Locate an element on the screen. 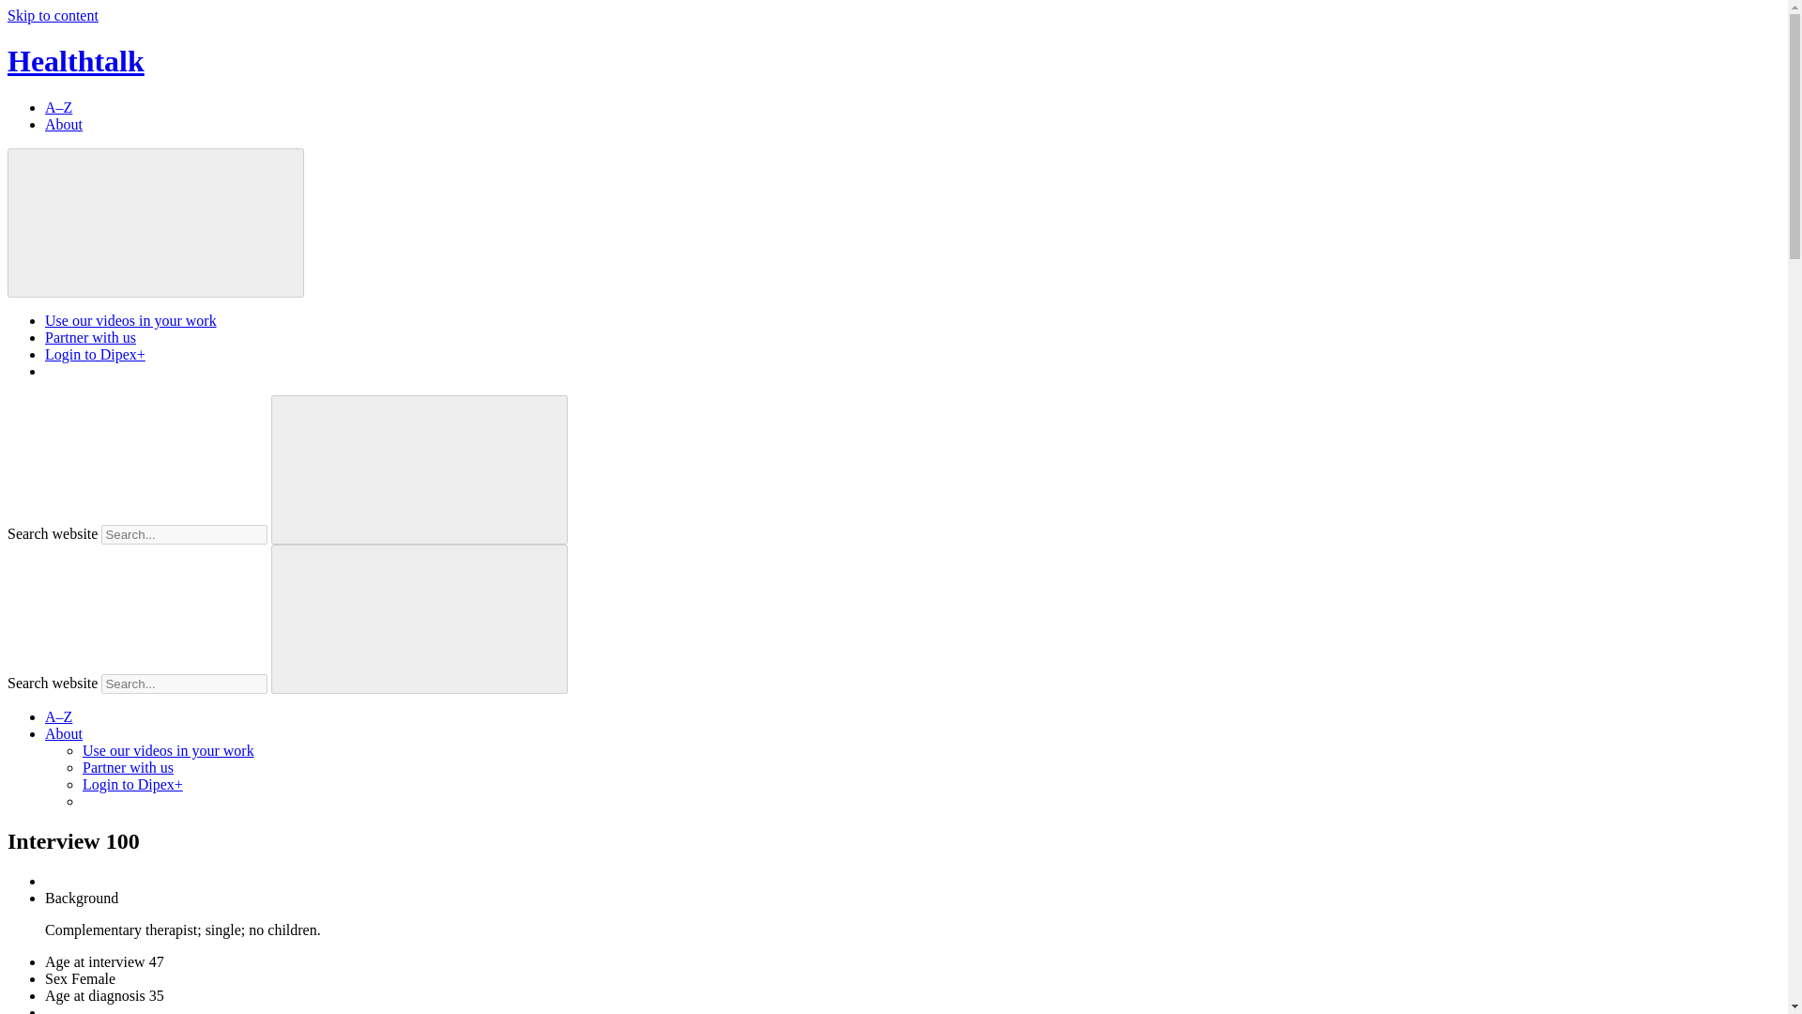 The height and width of the screenshot is (1014, 1802). Search submit is located at coordinates (419, 469).